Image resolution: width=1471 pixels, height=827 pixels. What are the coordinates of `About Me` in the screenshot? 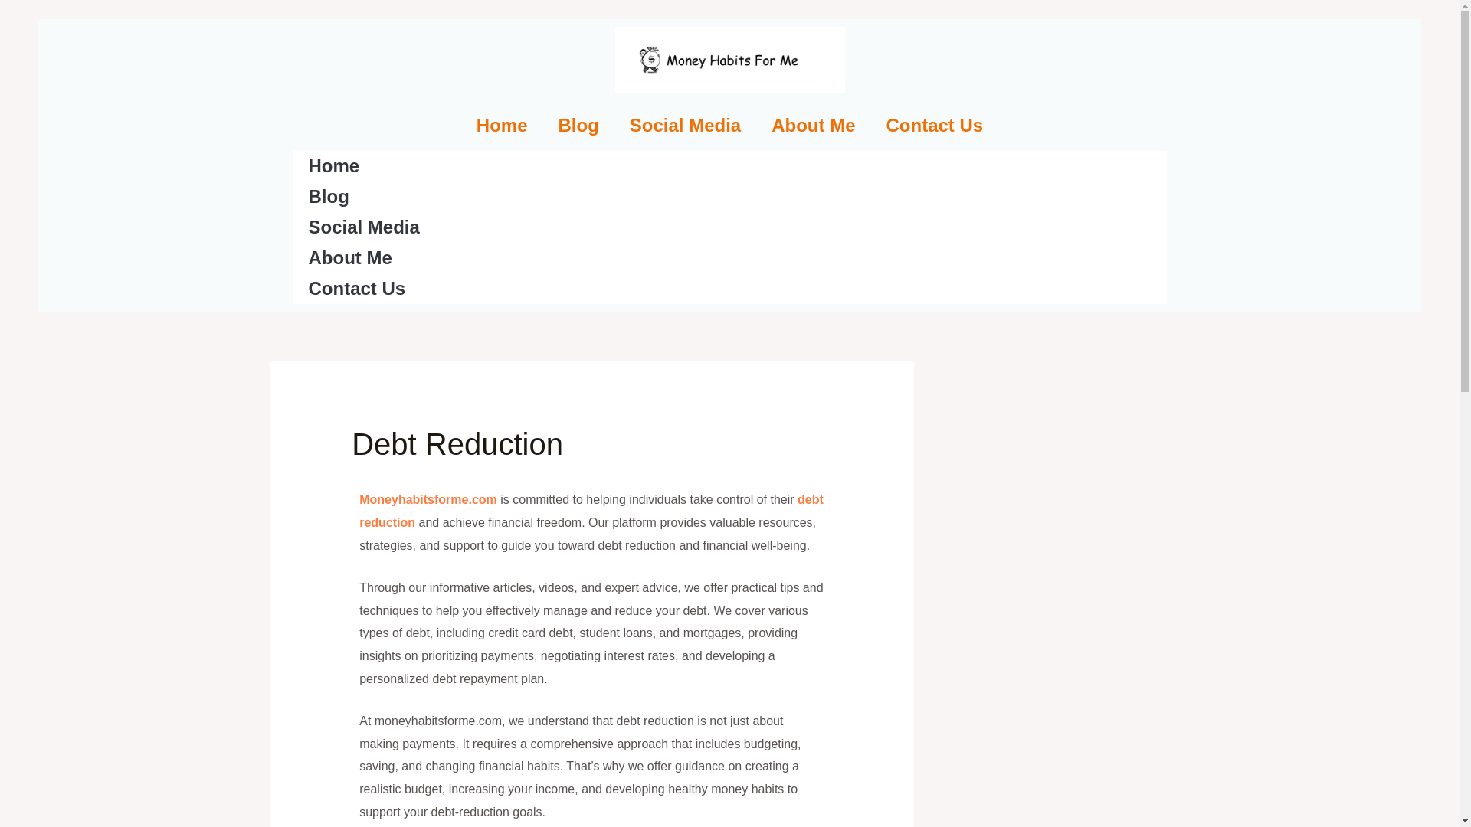 It's located at (813, 126).